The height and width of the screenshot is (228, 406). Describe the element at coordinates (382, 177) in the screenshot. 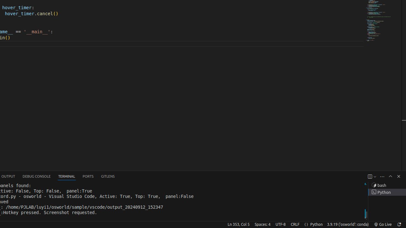

I see `Views and More Actions...` at that location.